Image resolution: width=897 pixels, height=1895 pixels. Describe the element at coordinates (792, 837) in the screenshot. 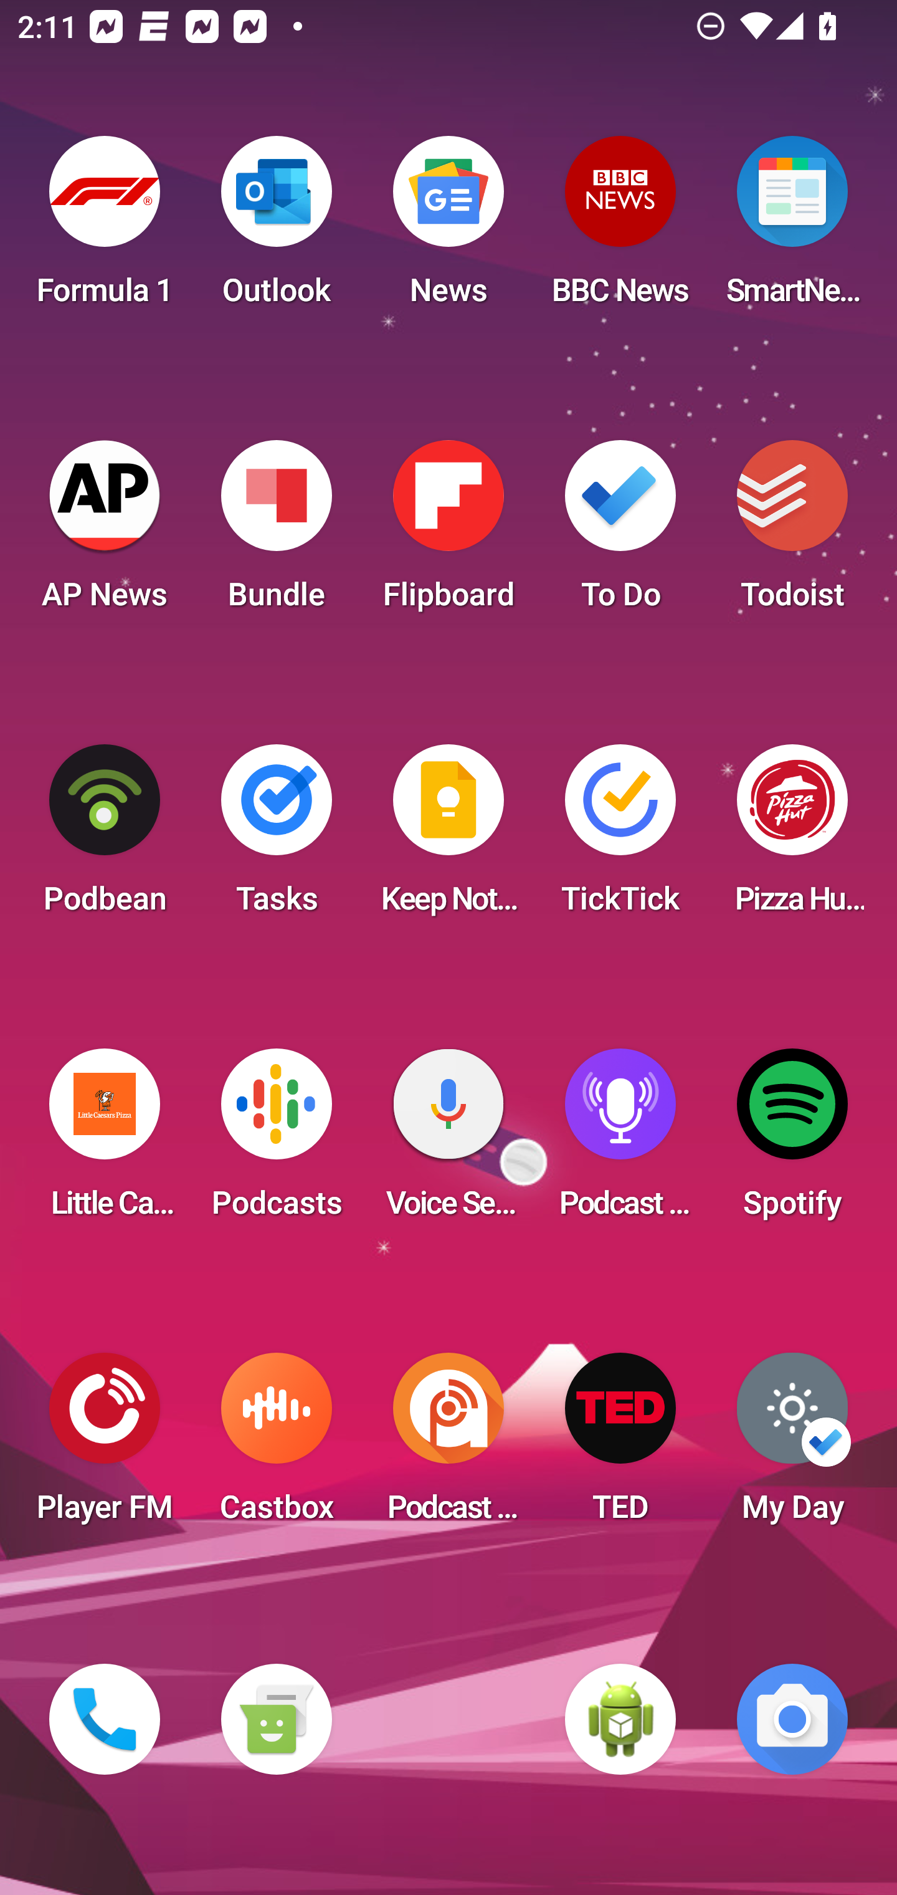

I see `Pizza Hut HK & Macau` at that location.